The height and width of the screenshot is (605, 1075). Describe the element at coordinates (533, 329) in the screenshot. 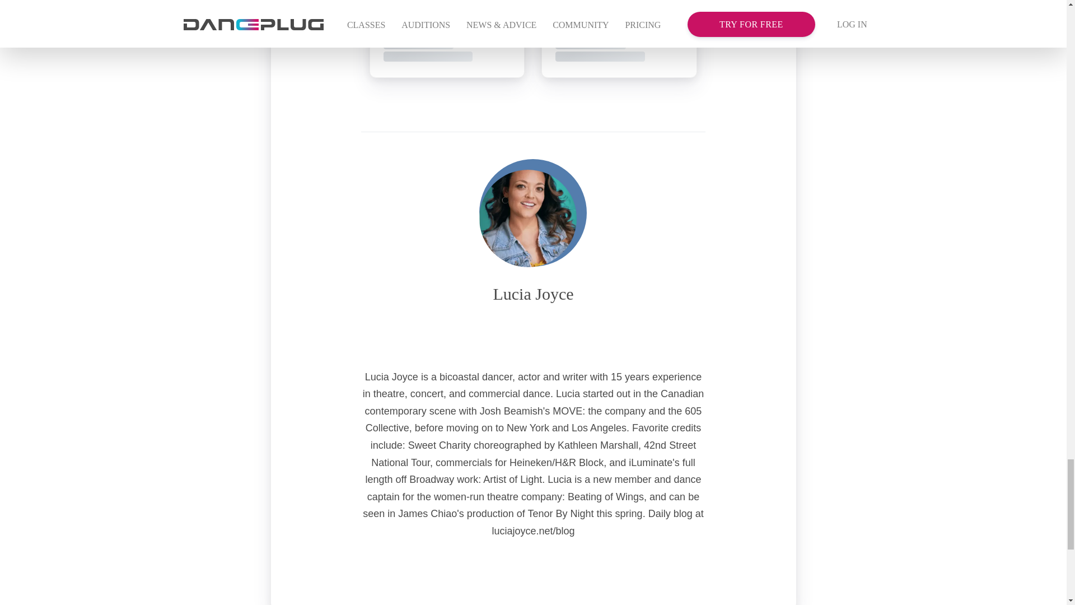

I see `Subscribe to my Youtube Channel` at that location.